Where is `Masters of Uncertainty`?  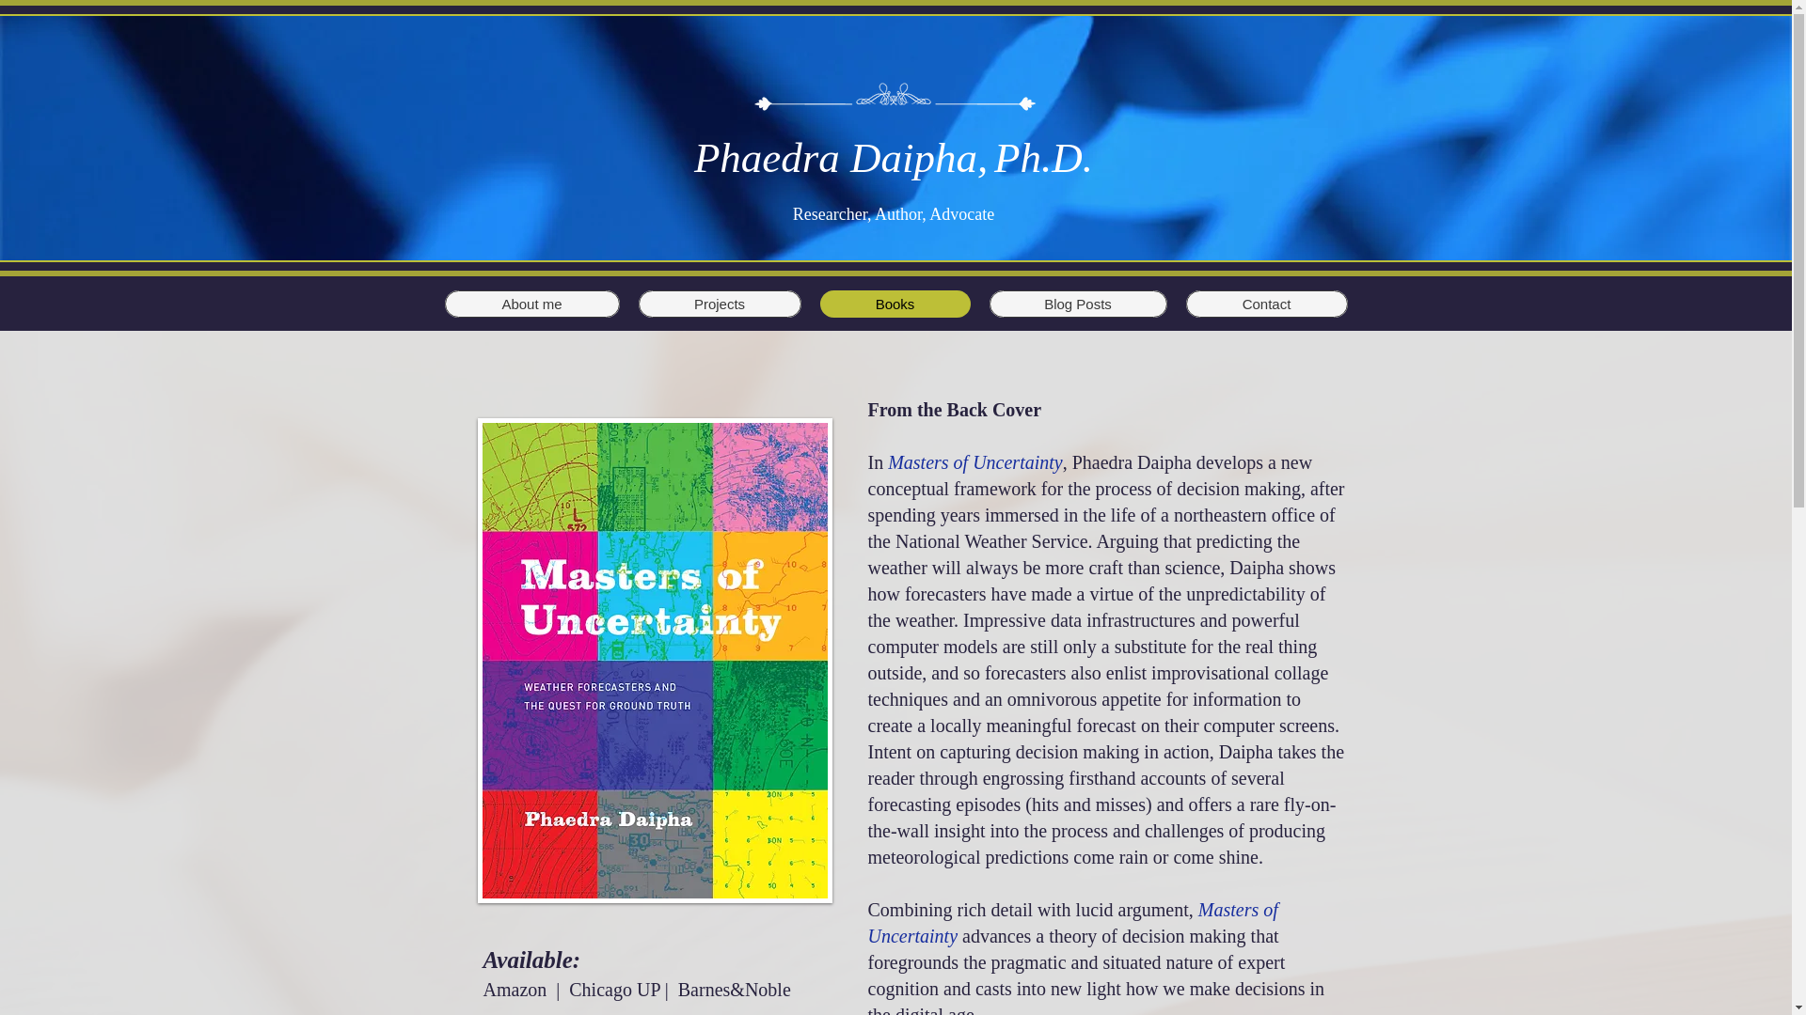
Masters of Uncertainty is located at coordinates (975, 462).